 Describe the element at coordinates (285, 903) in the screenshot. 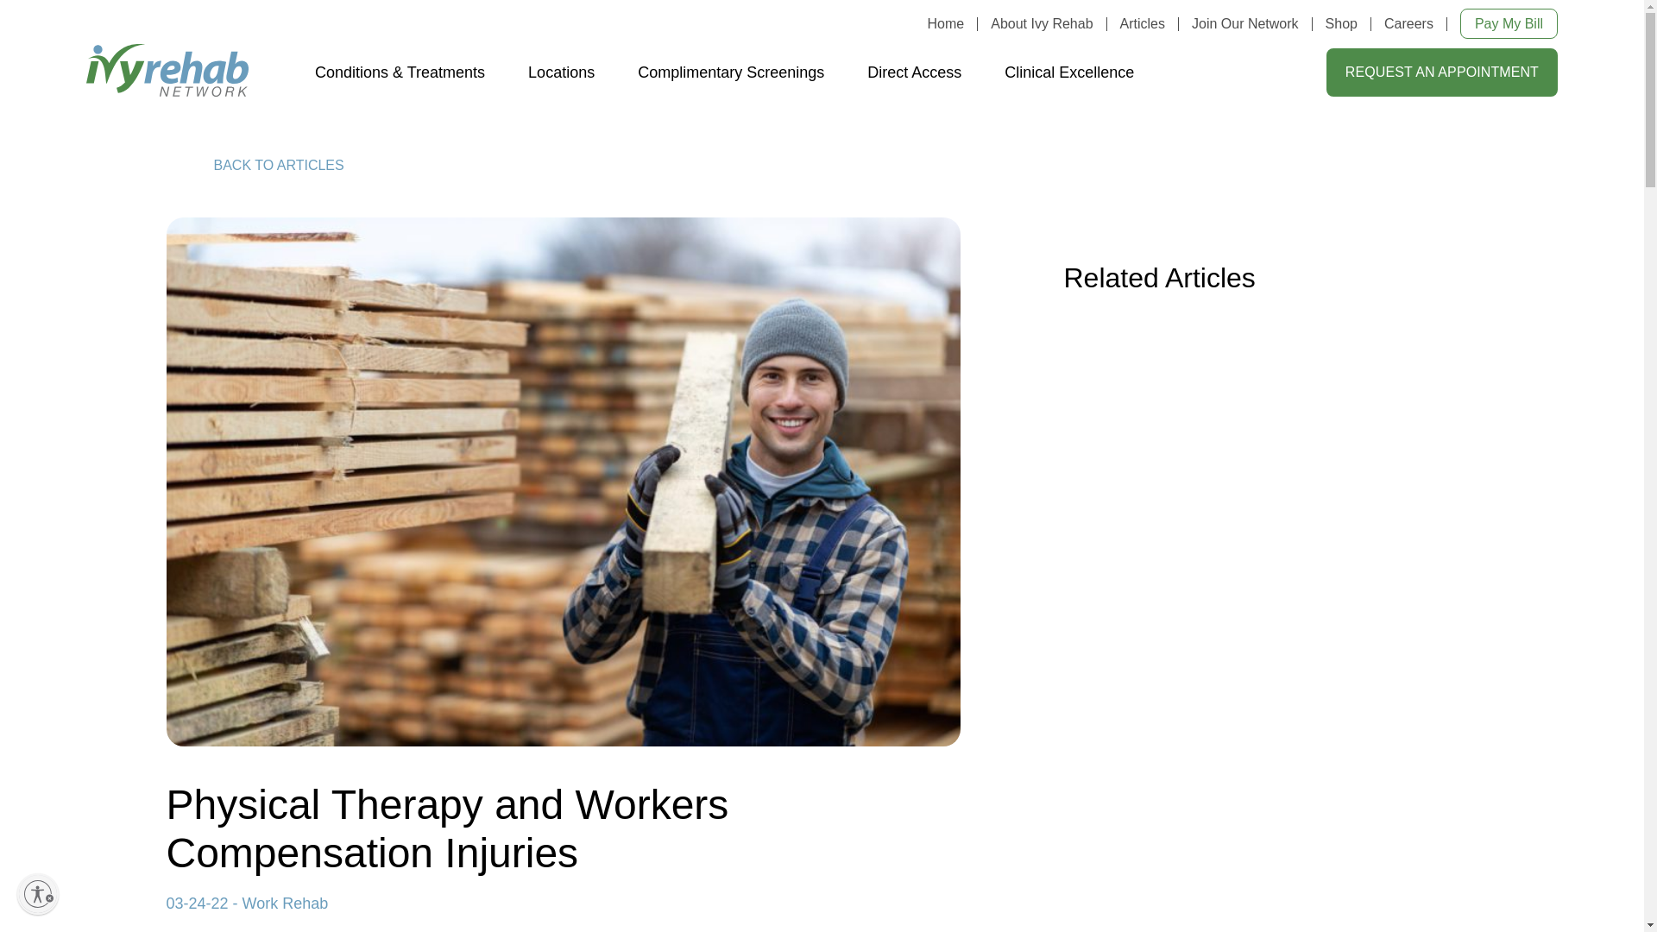

I see `Work Rehab` at that location.